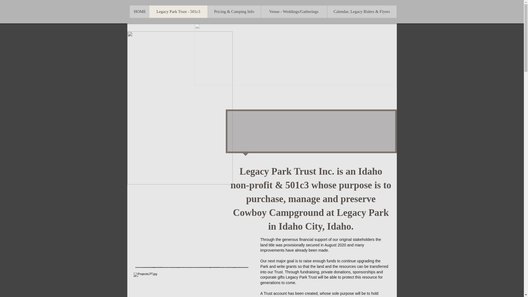 The height and width of the screenshot is (297, 528). Describe the element at coordinates (191, 285) in the screenshot. I see `ProjectsCompleted.jpg` at that location.